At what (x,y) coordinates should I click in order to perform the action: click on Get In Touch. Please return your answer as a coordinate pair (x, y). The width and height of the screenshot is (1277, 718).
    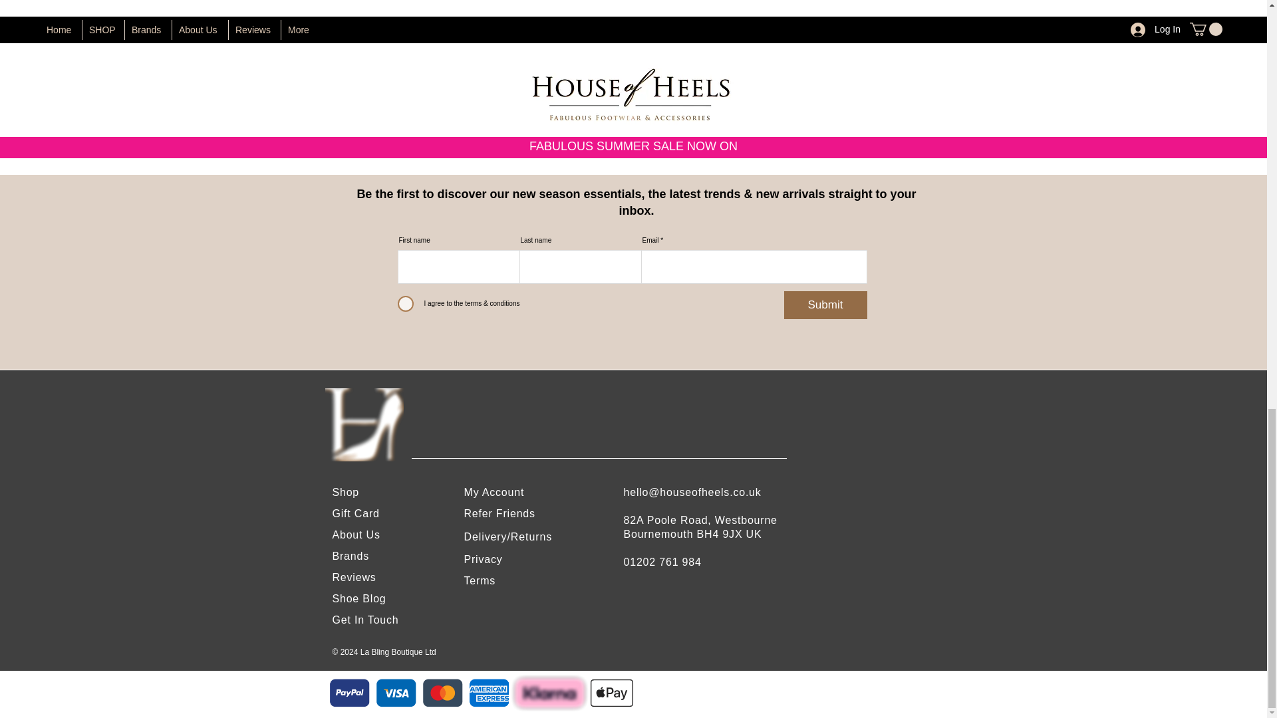
    Looking at the image, I should click on (365, 620).